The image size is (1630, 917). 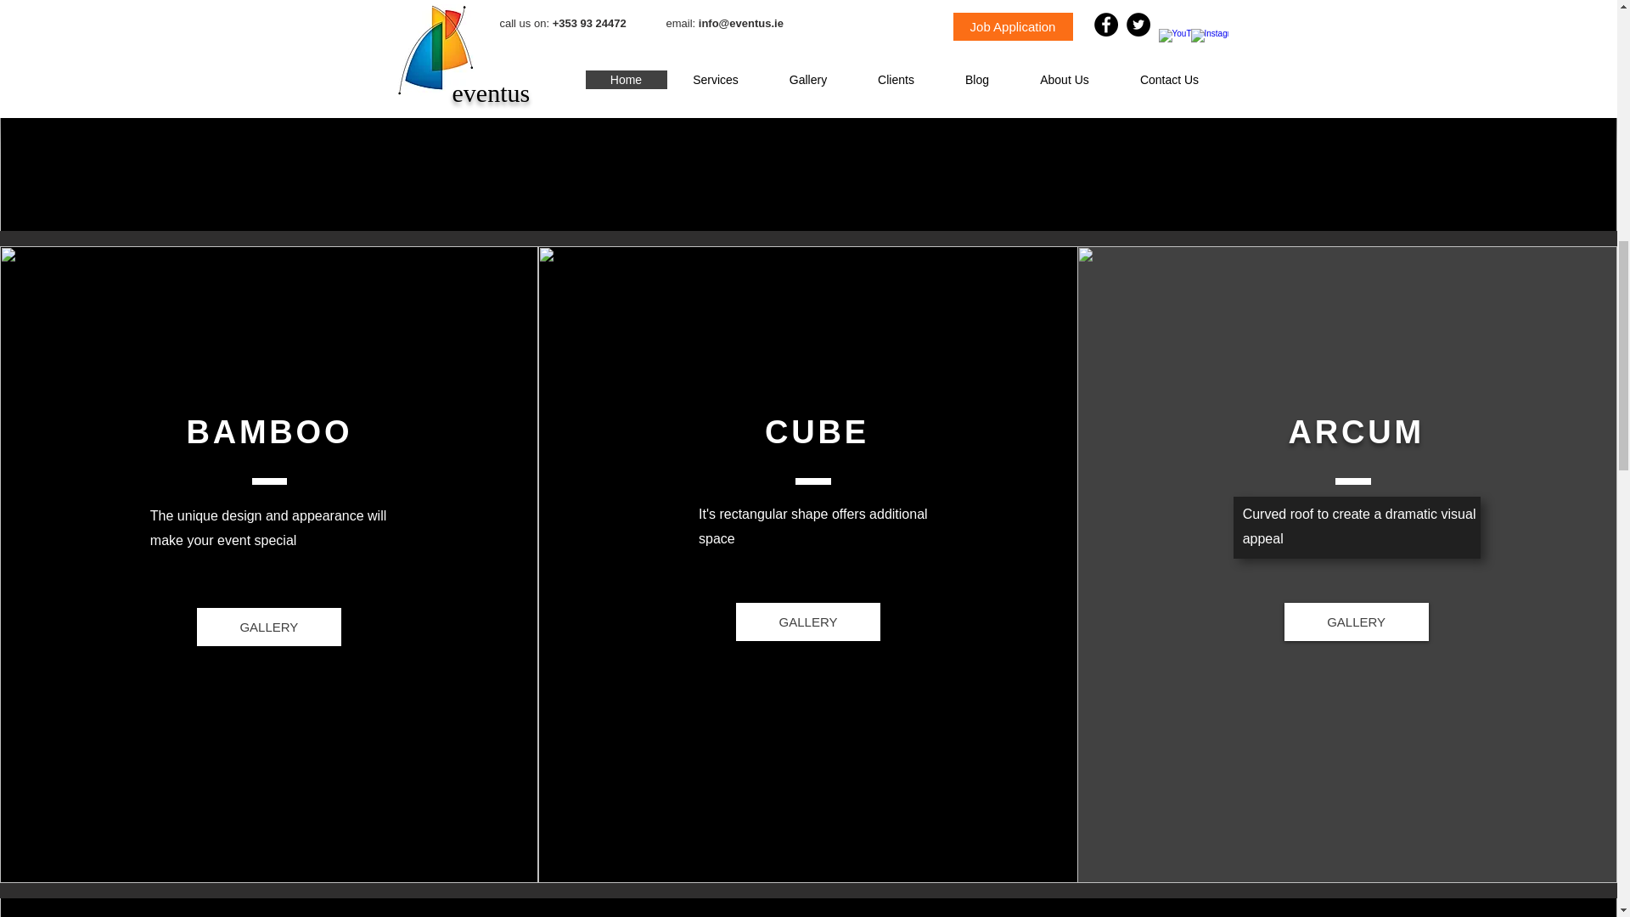 I want to click on GALLERY, so click(x=268, y=627).